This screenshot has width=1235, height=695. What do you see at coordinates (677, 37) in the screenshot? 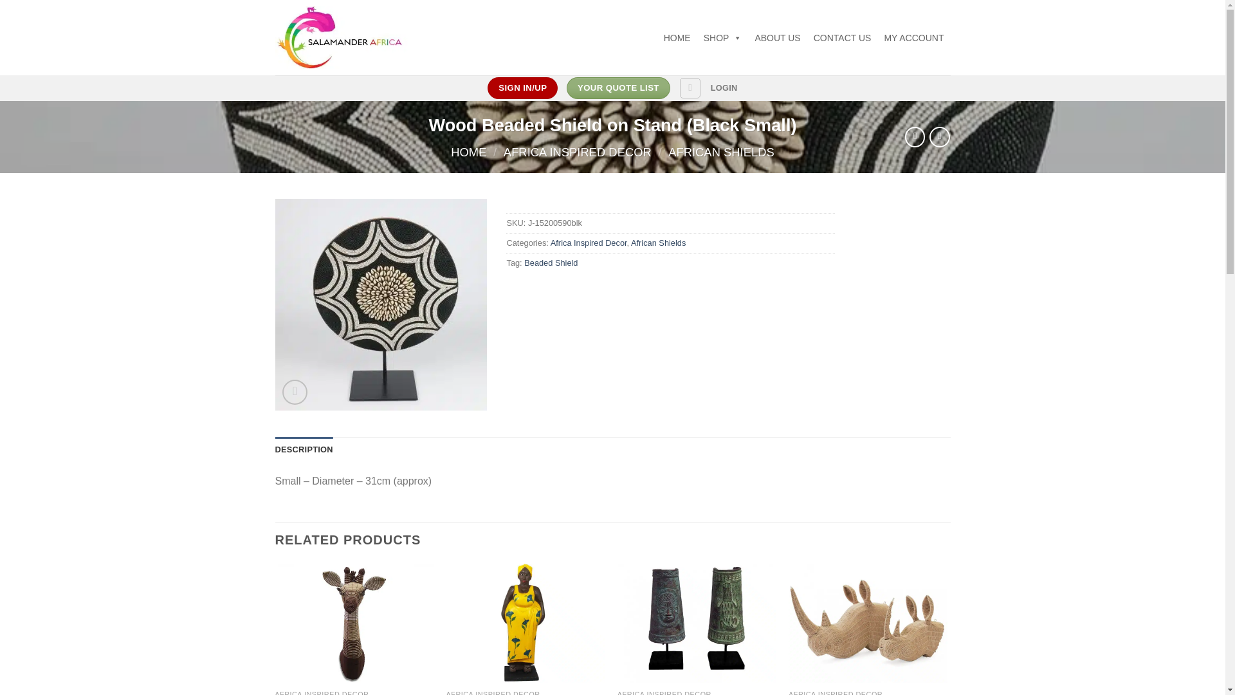
I see `HOME` at bounding box center [677, 37].